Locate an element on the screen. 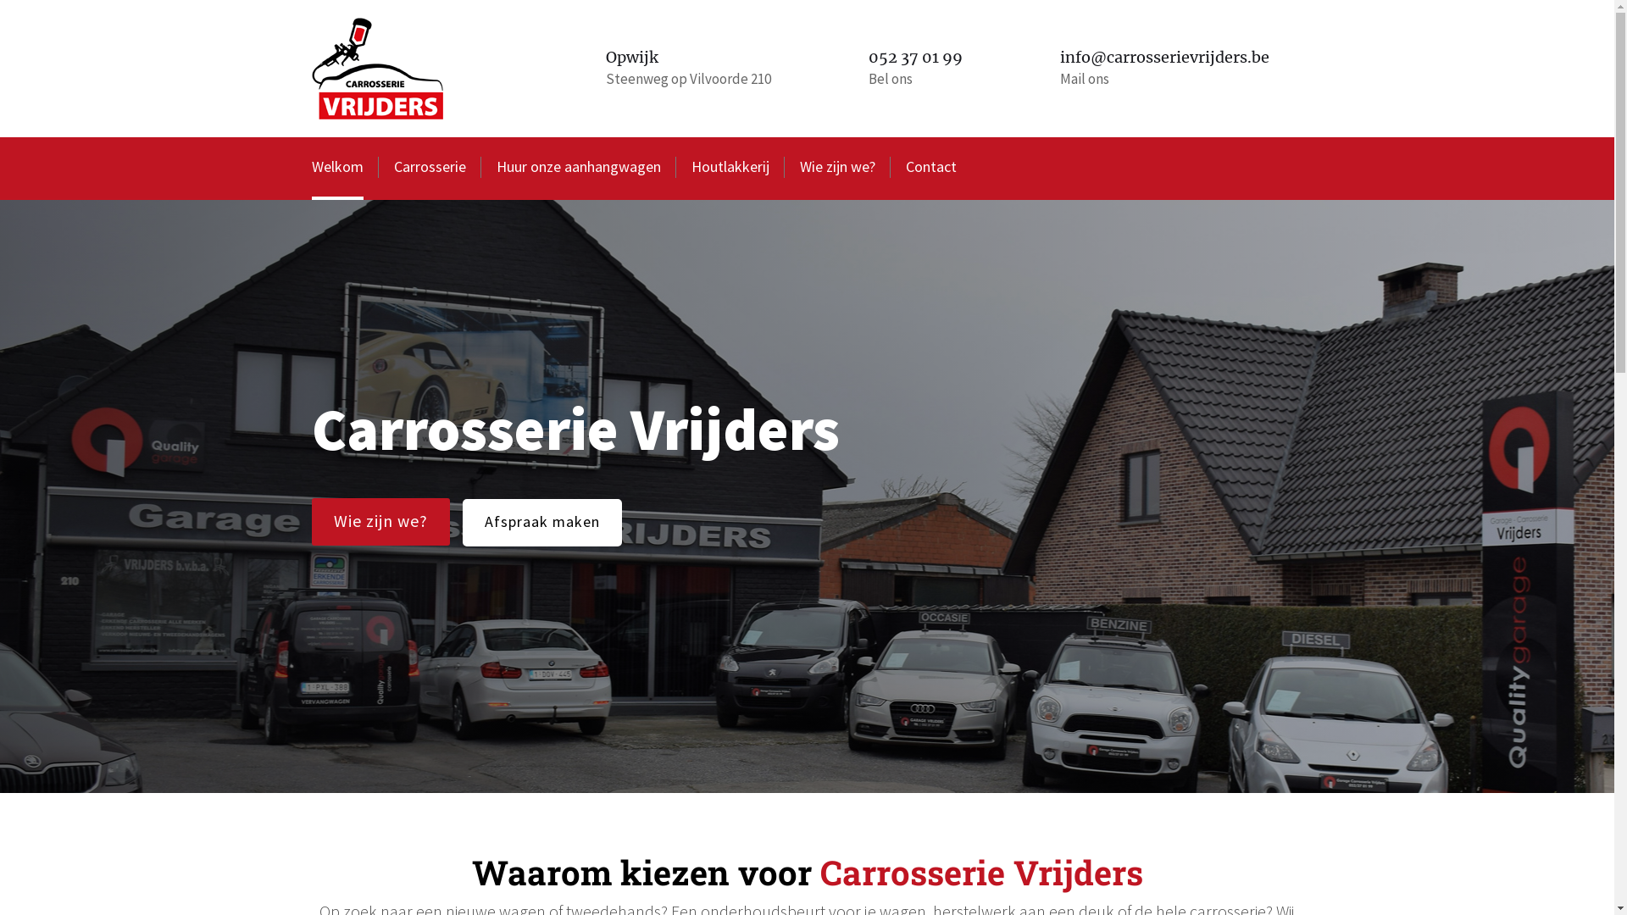 The width and height of the screenshot is (1627, 915). Contact is located at coordinates (930, 169).